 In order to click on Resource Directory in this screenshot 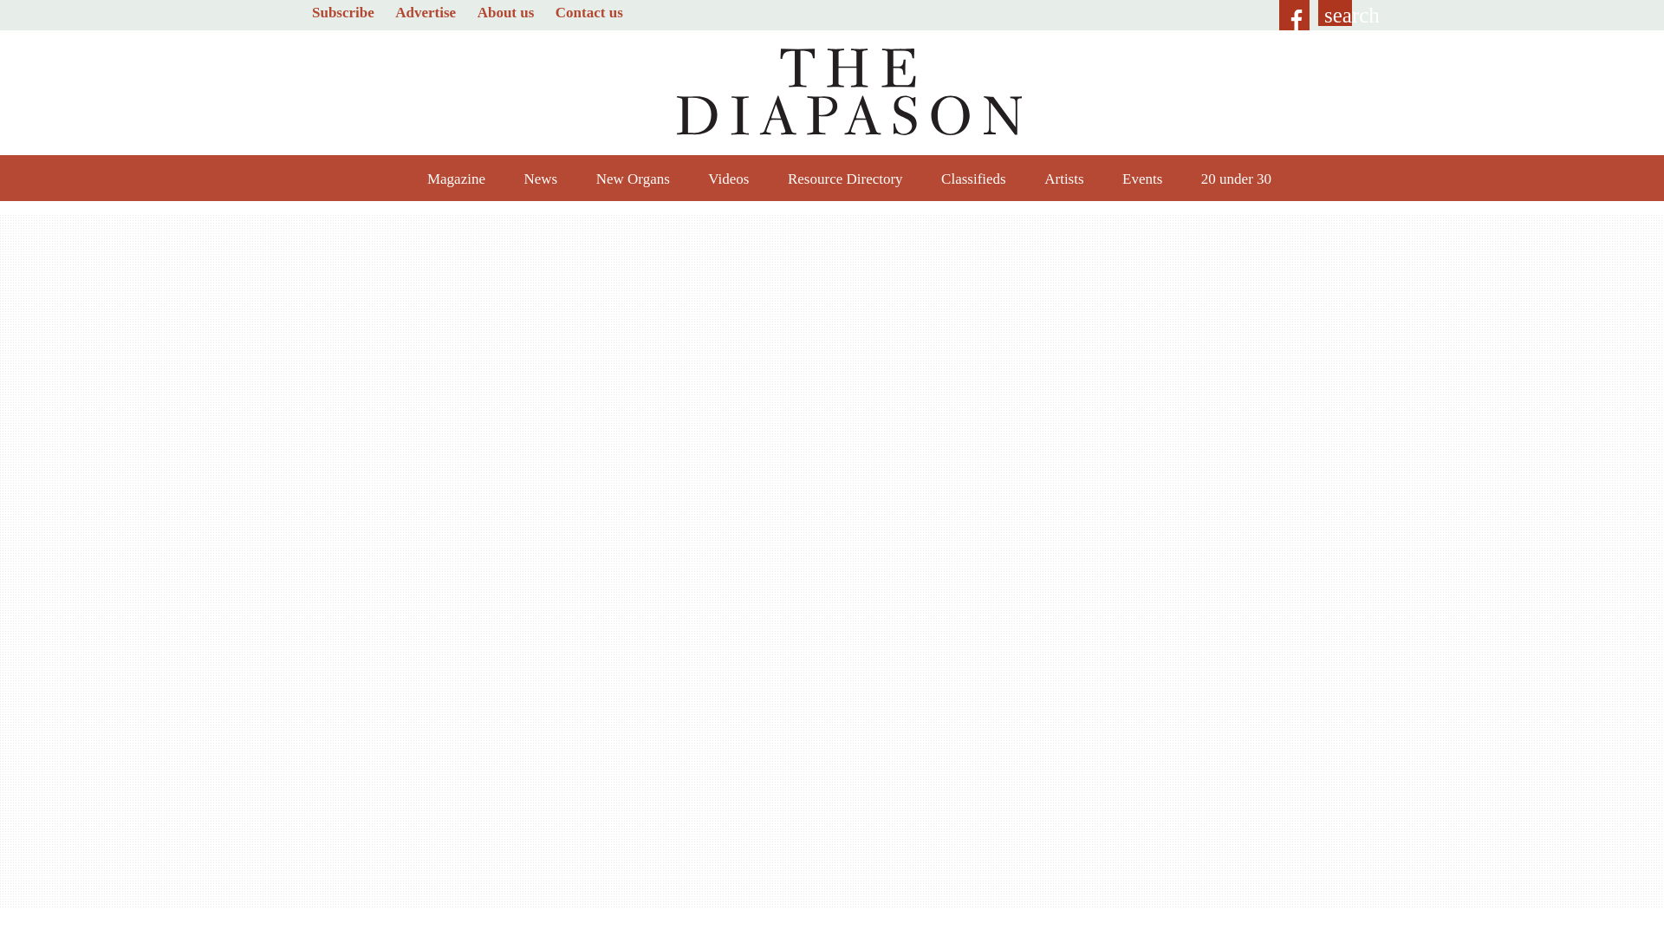, I will do `click(845, 177)`.